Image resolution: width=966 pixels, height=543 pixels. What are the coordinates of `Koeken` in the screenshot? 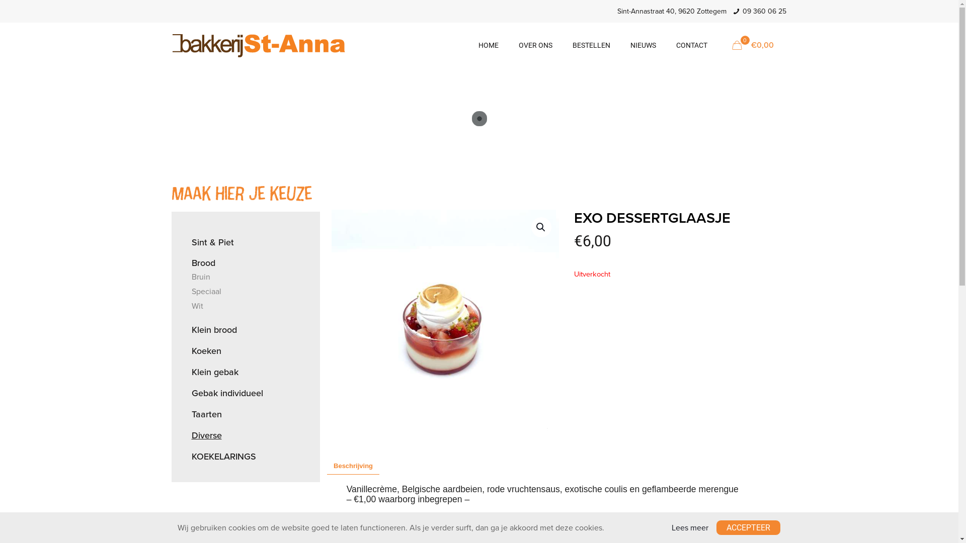 It's located at (246, 351).